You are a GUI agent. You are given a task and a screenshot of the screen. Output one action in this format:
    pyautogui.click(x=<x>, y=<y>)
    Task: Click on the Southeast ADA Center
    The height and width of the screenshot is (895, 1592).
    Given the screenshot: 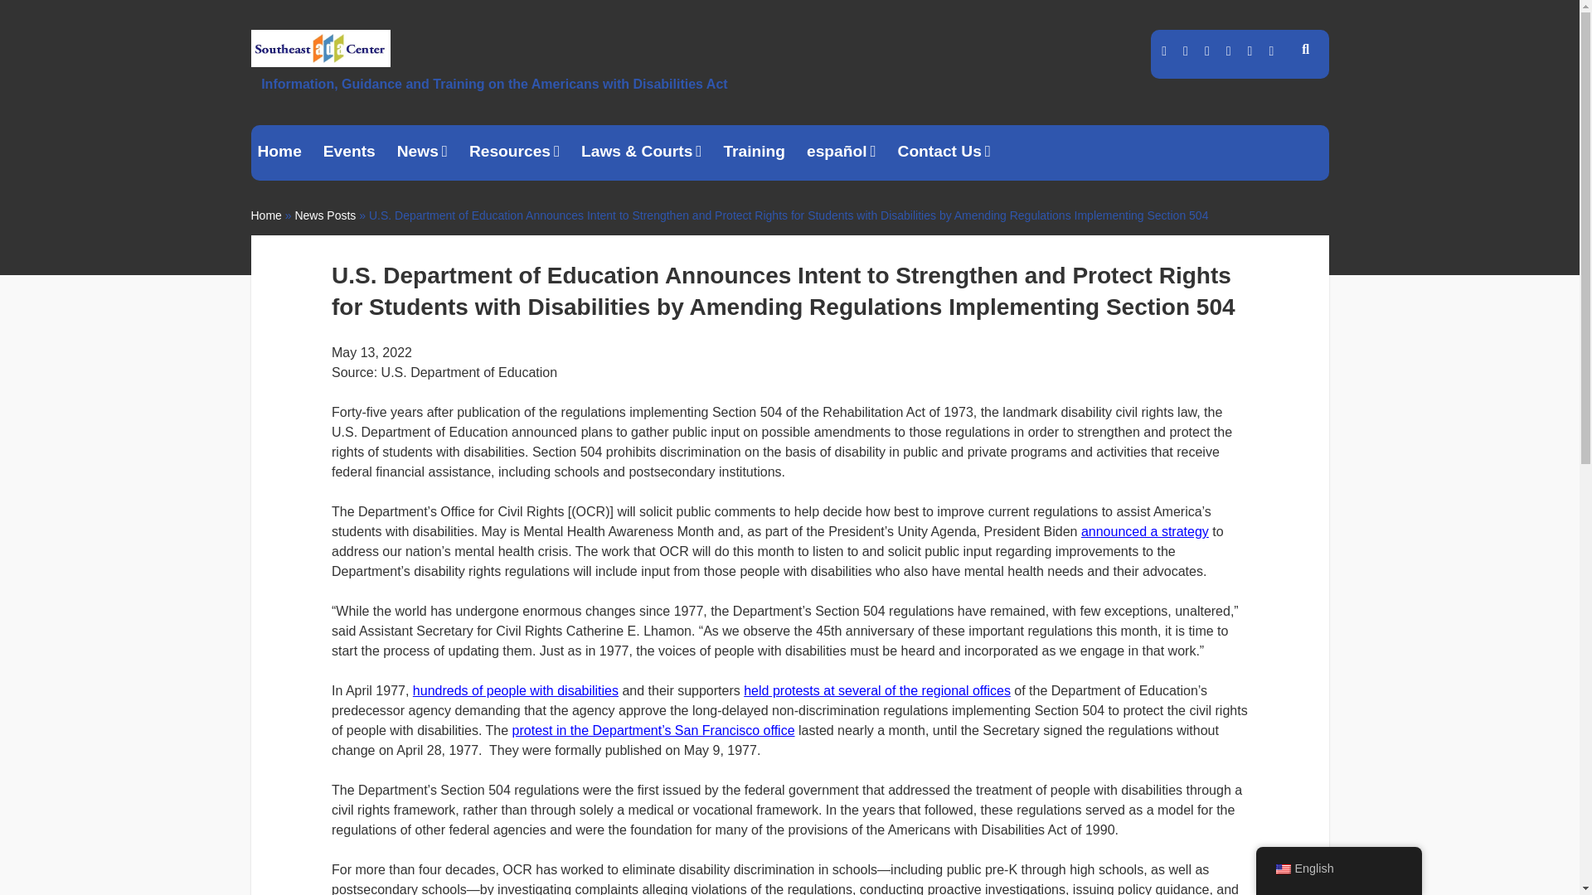 What is the action you would take?
    pyautogui.click(x=320, y=60)
    